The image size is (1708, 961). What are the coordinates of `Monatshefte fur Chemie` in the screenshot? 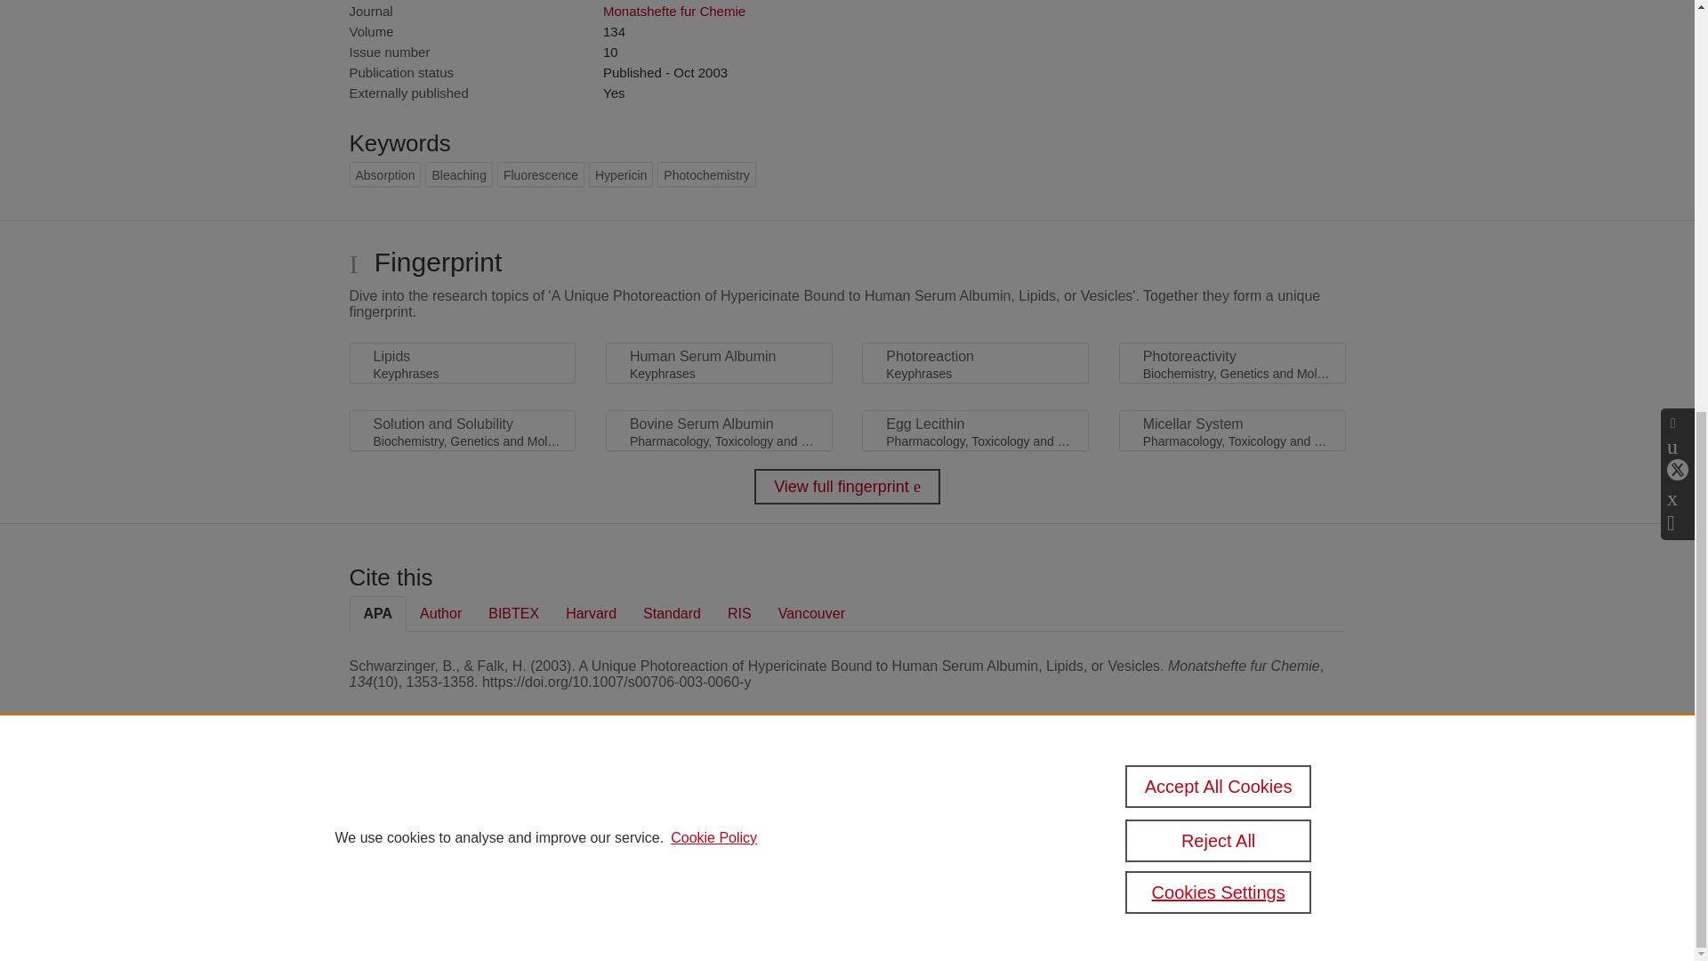 It's located at (673, 11).